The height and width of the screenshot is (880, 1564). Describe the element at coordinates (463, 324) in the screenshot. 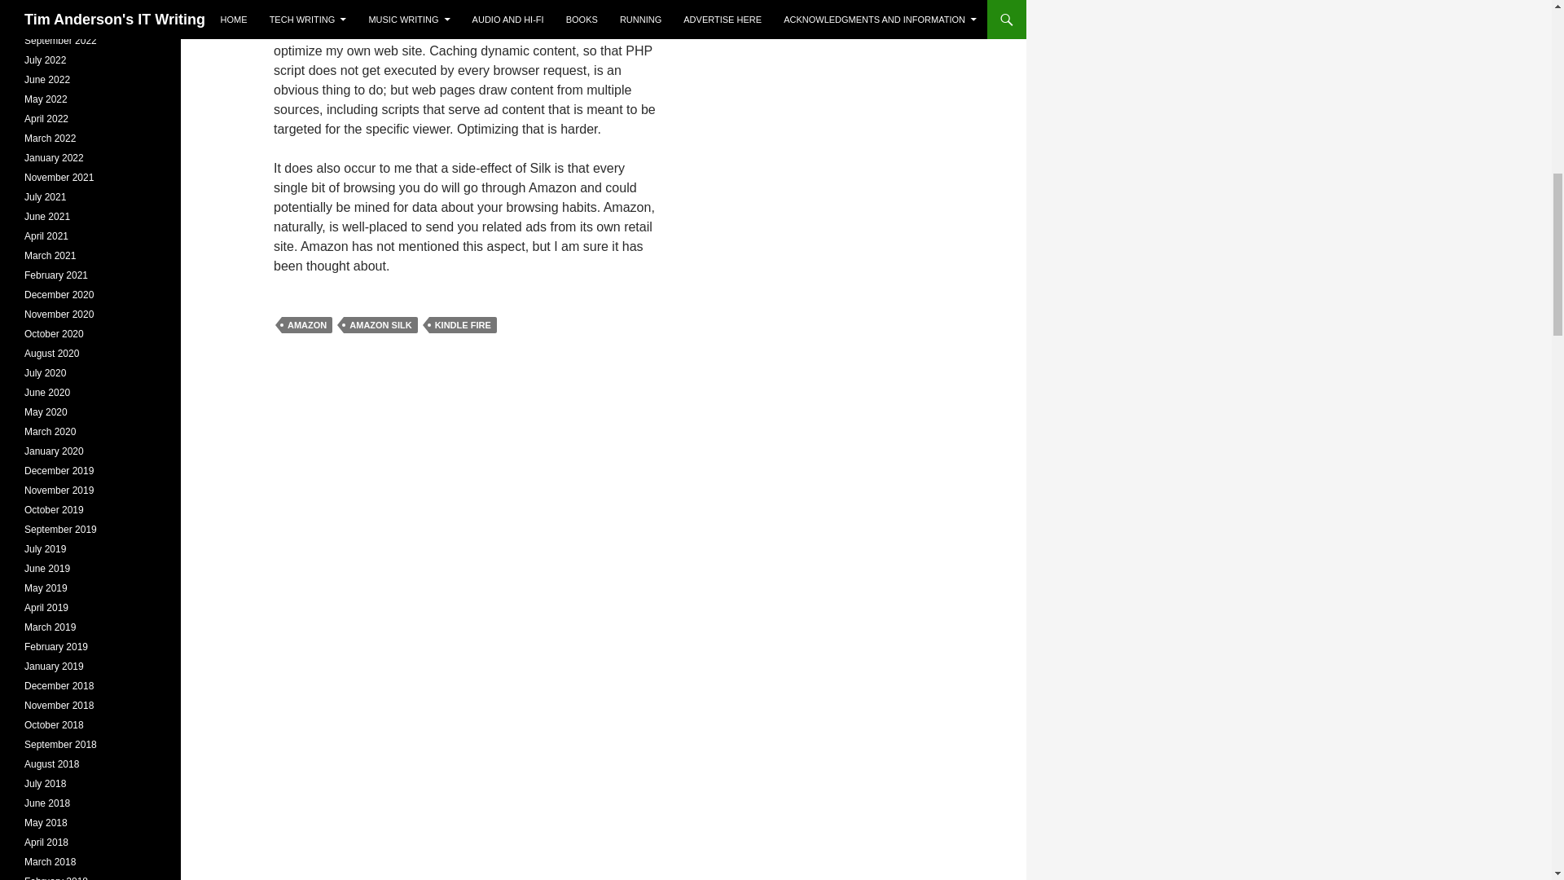

I see `KINDLE FIRE` at that location.